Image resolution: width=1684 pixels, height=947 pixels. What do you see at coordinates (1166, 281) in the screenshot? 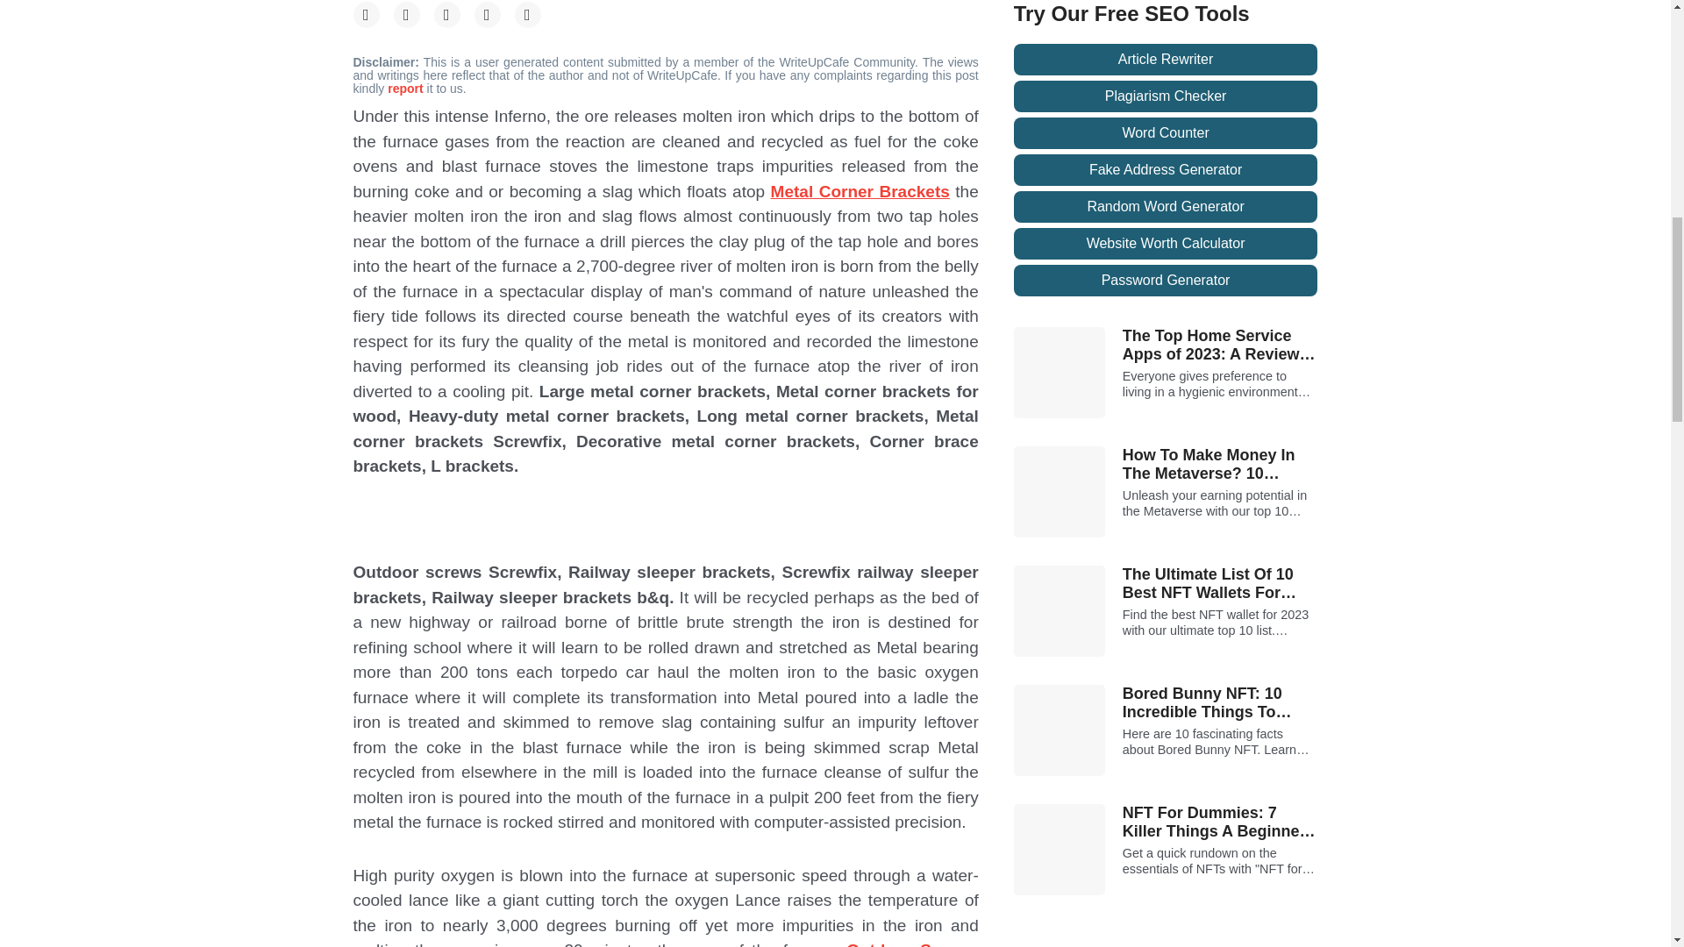
I see `Password Generator` at bounding box center [1166, 281].